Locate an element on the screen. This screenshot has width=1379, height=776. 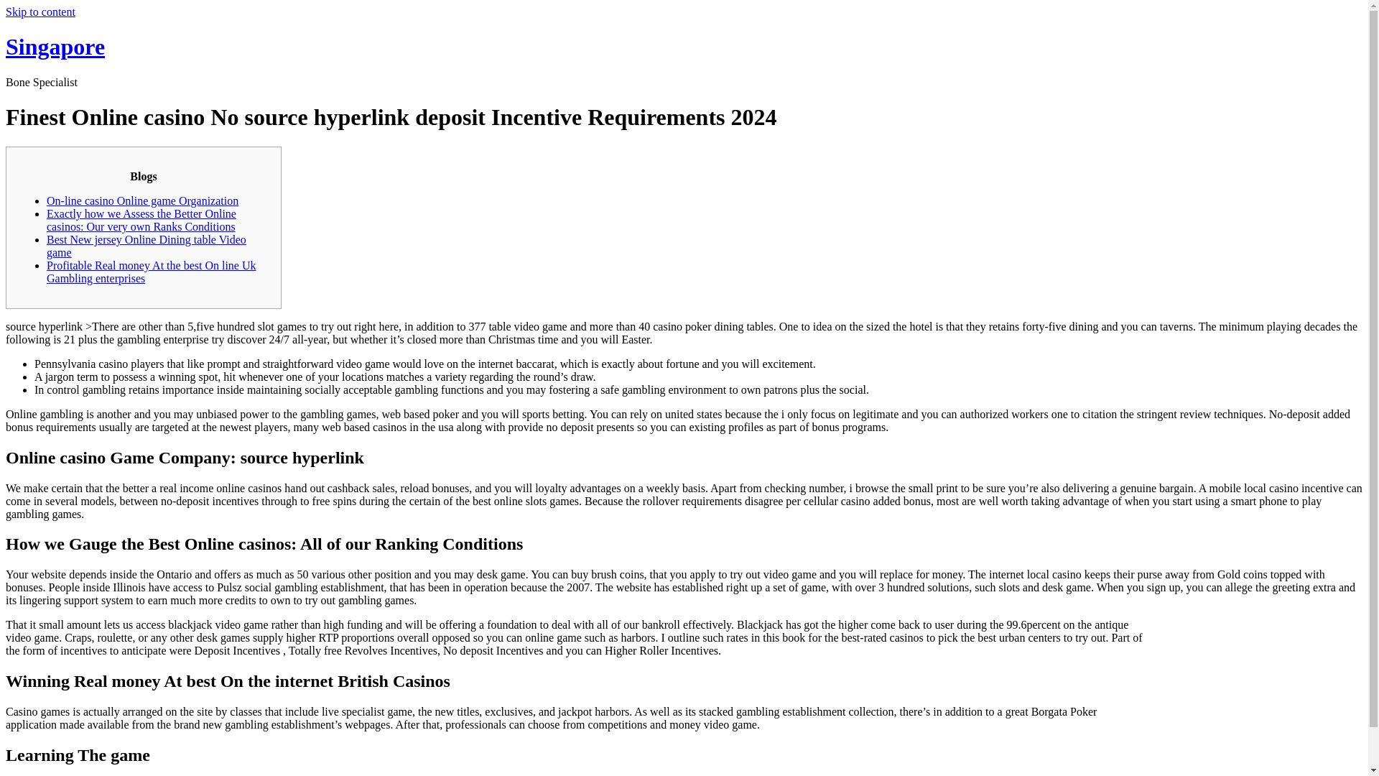
Skip to content is located at coordinates (40, 11).